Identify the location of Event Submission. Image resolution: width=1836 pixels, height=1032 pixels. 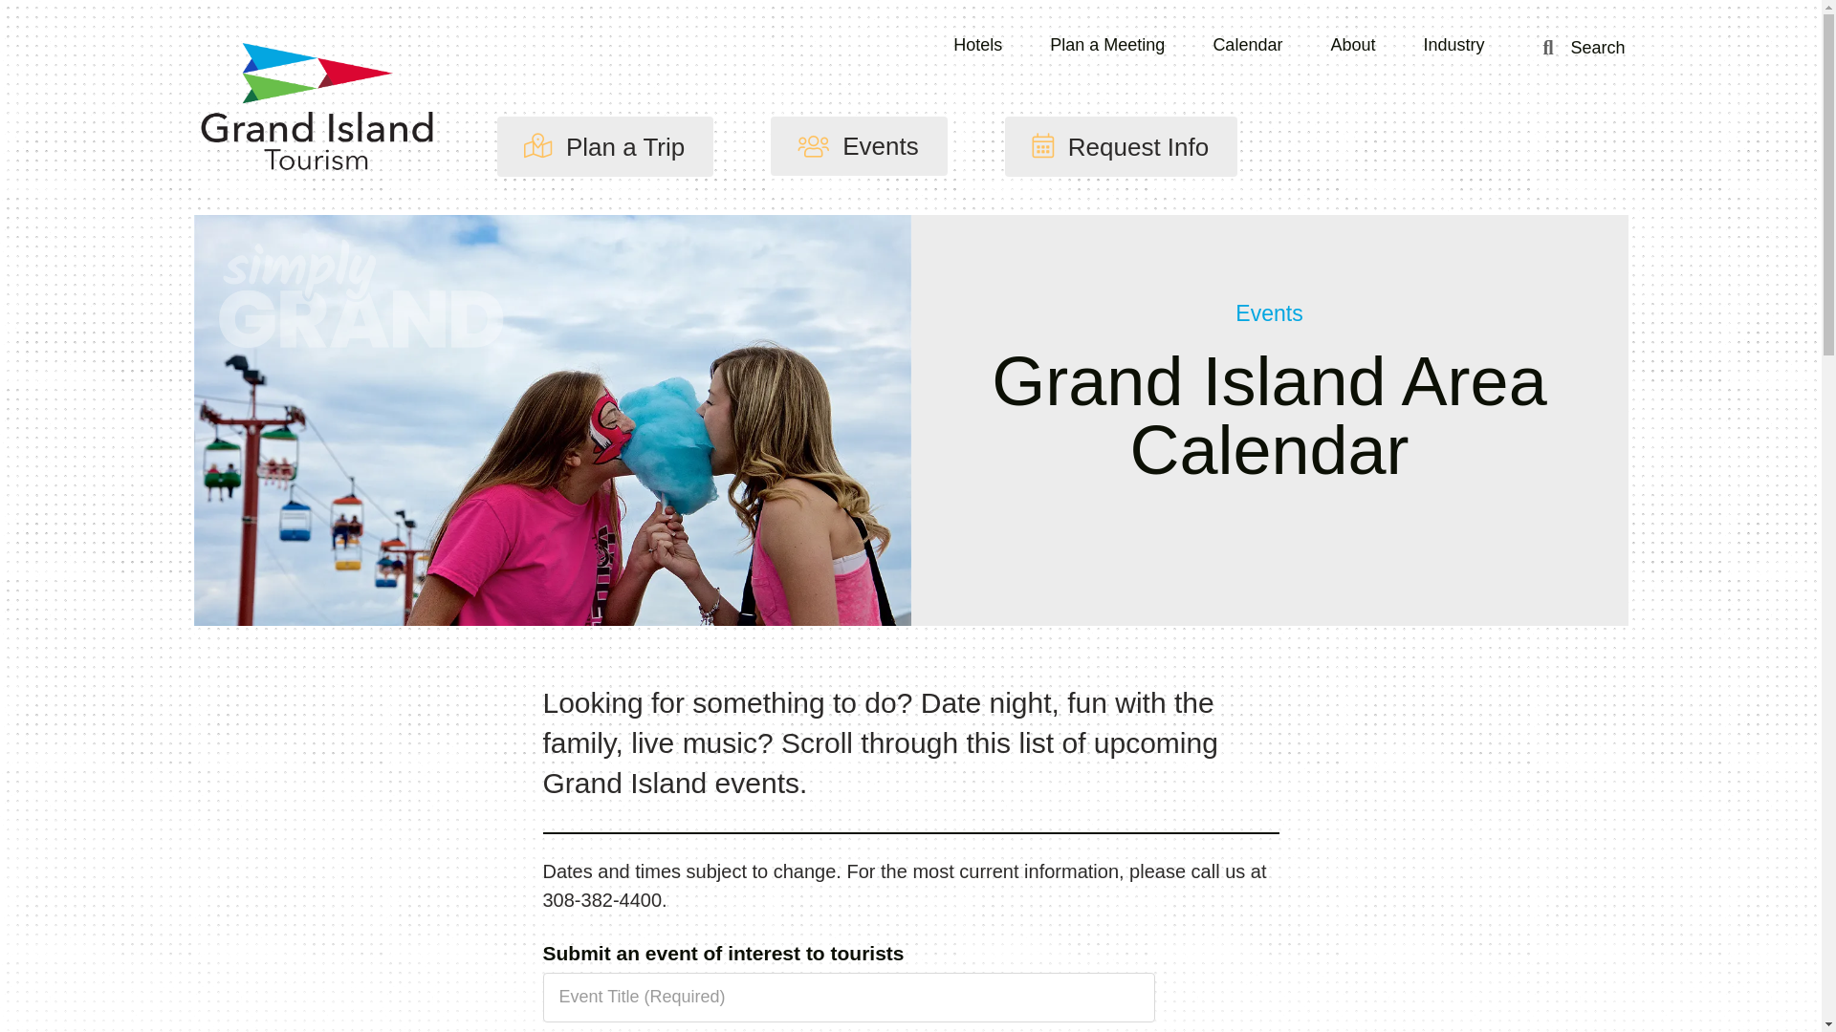
(911, 988).